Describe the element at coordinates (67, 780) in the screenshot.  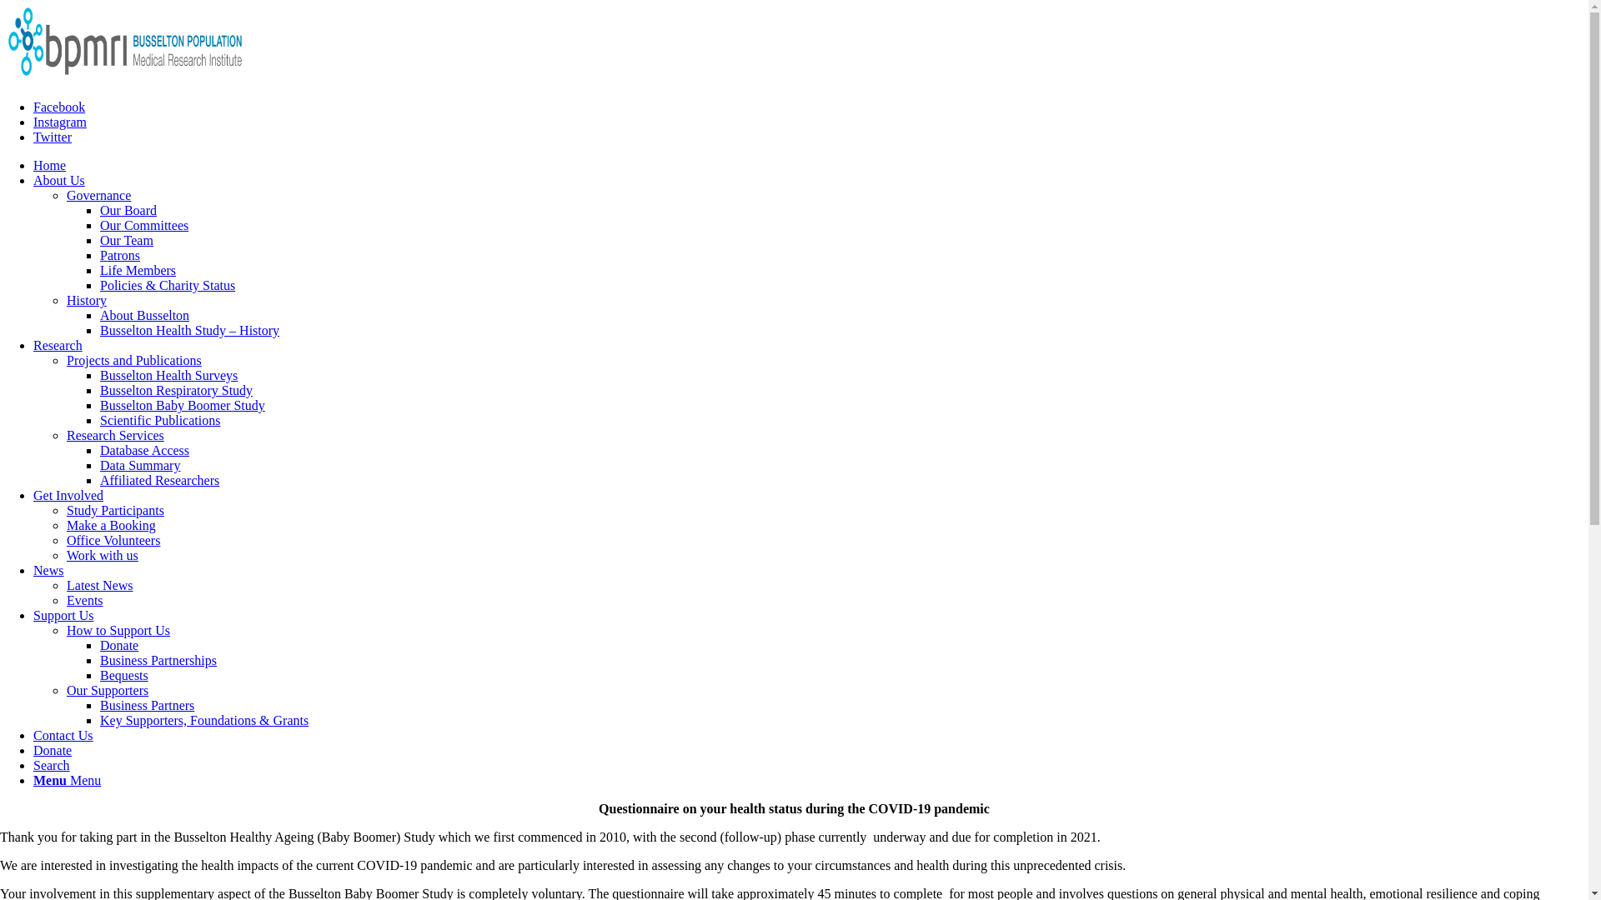
I see `Menu Menu` at that location.